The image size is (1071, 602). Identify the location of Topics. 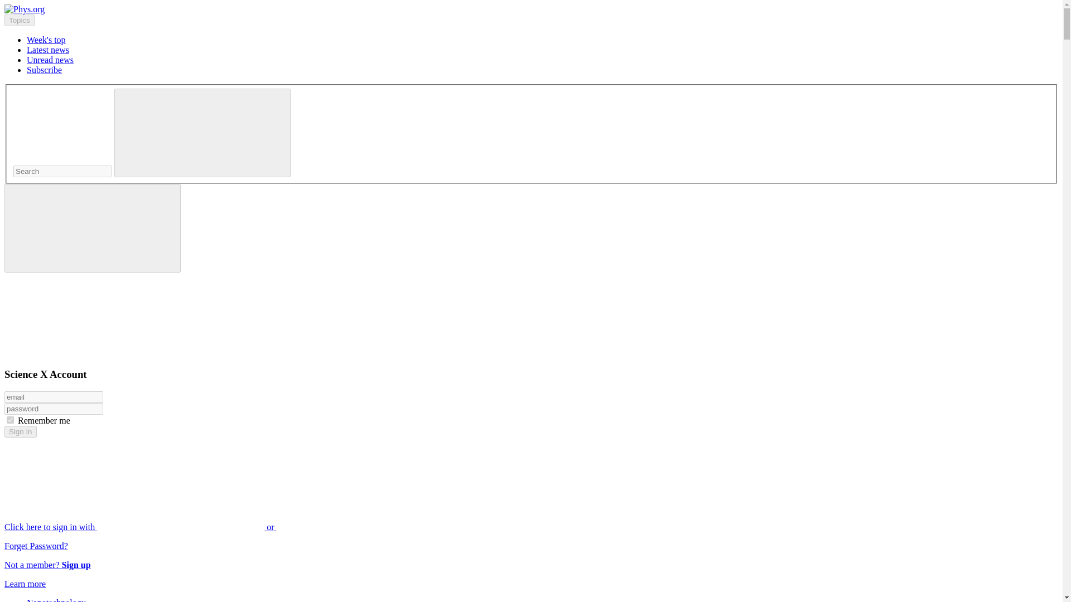
(19, 20).